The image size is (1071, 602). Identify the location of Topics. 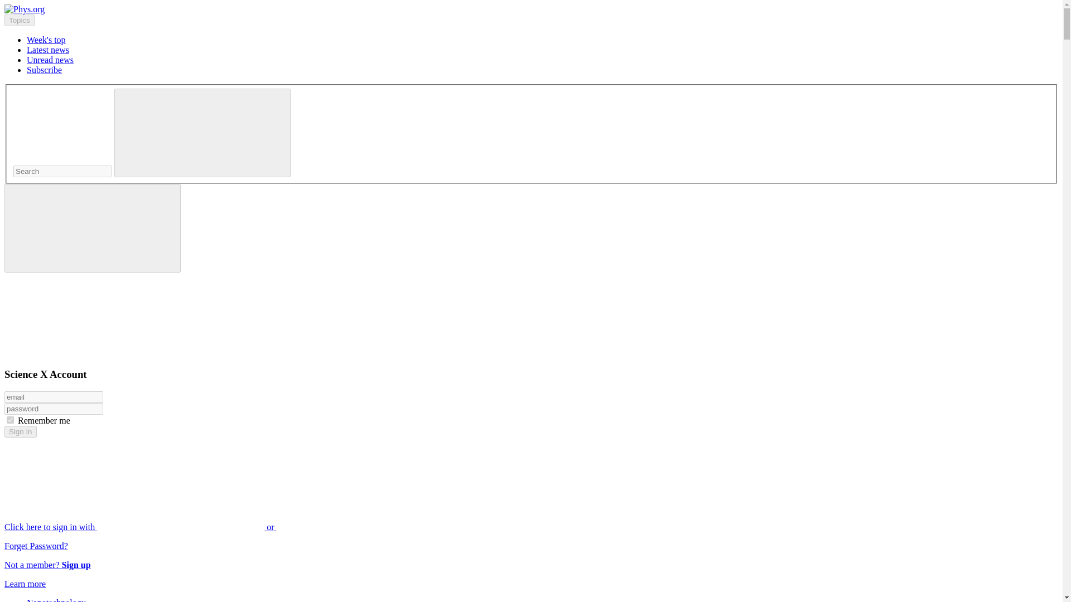
(19, 20).